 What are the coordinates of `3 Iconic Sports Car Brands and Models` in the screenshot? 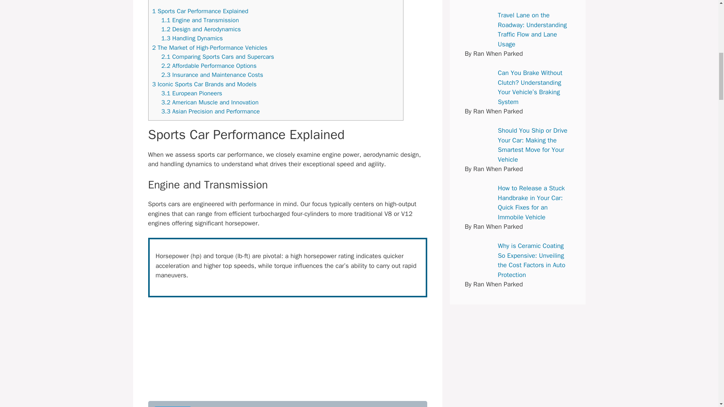 It's located at (204, 84).